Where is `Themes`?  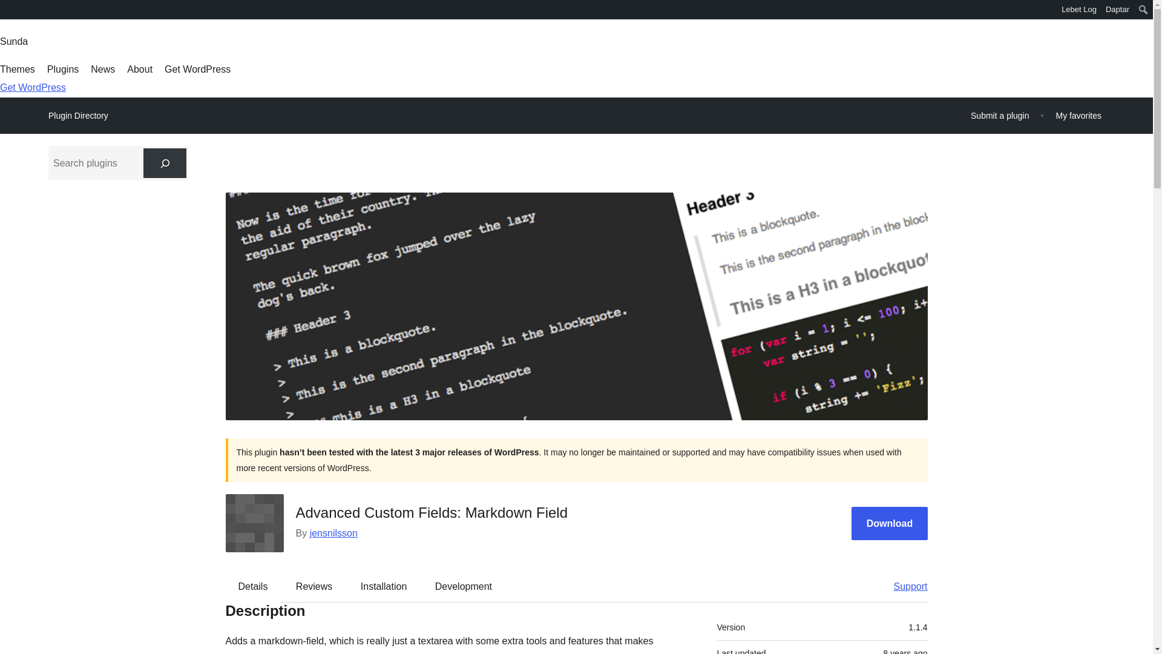
Themes is located at coordinates (17, 69).